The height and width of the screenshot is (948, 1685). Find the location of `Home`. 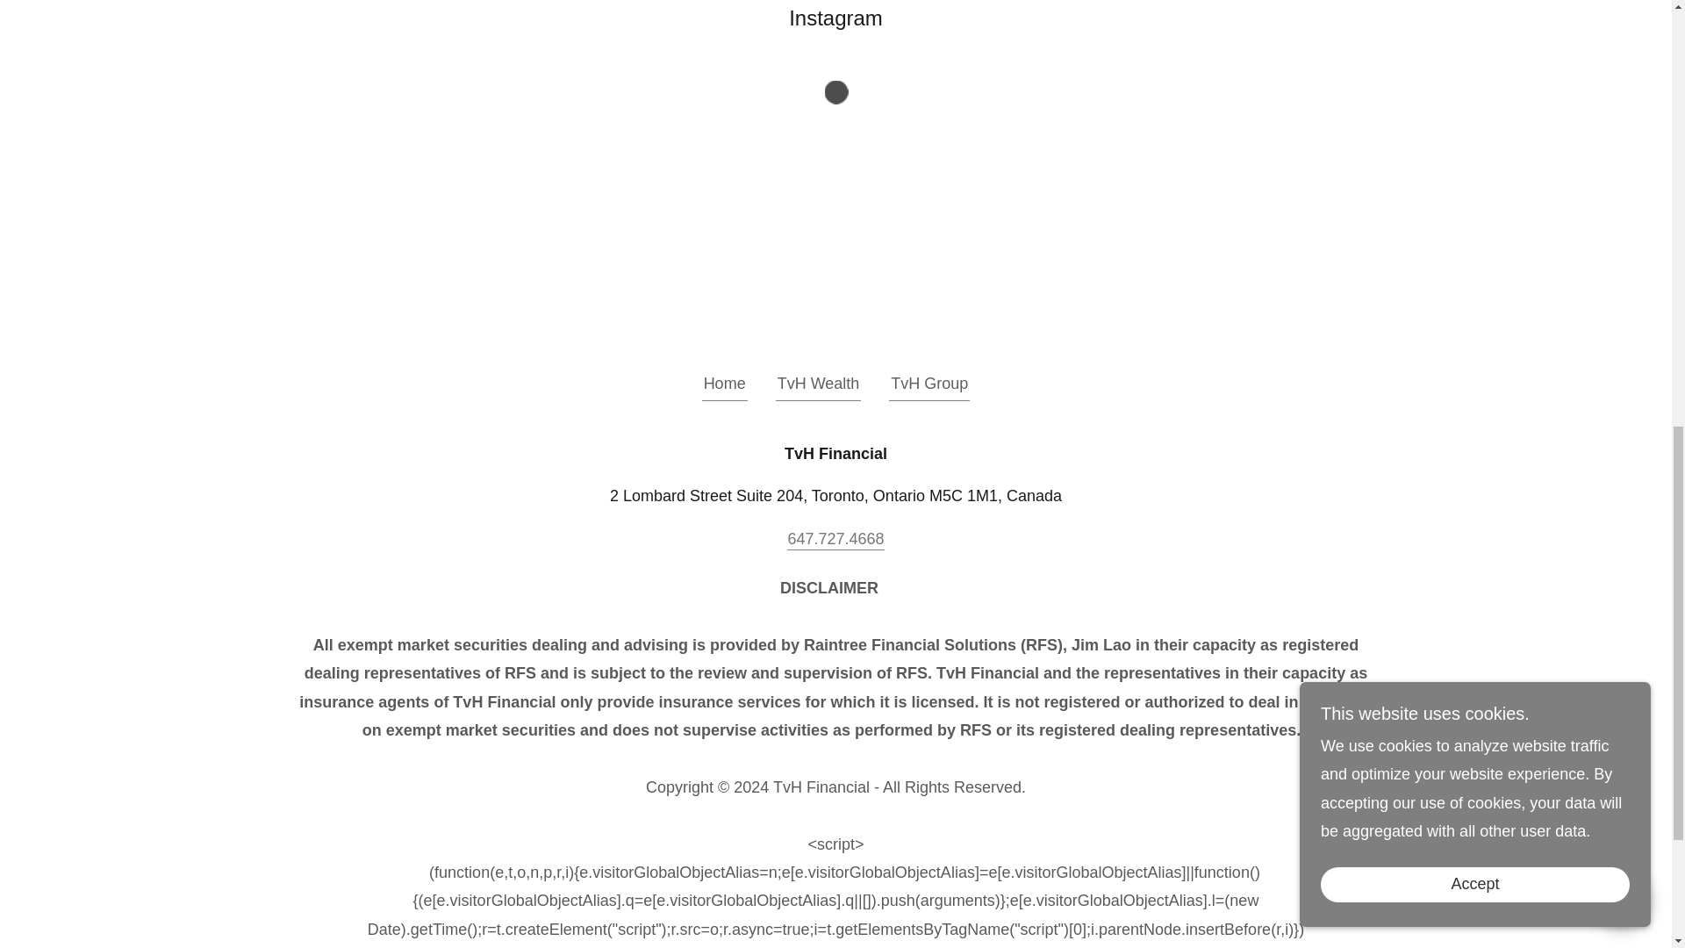

Home is located at coordinates (725, 386).